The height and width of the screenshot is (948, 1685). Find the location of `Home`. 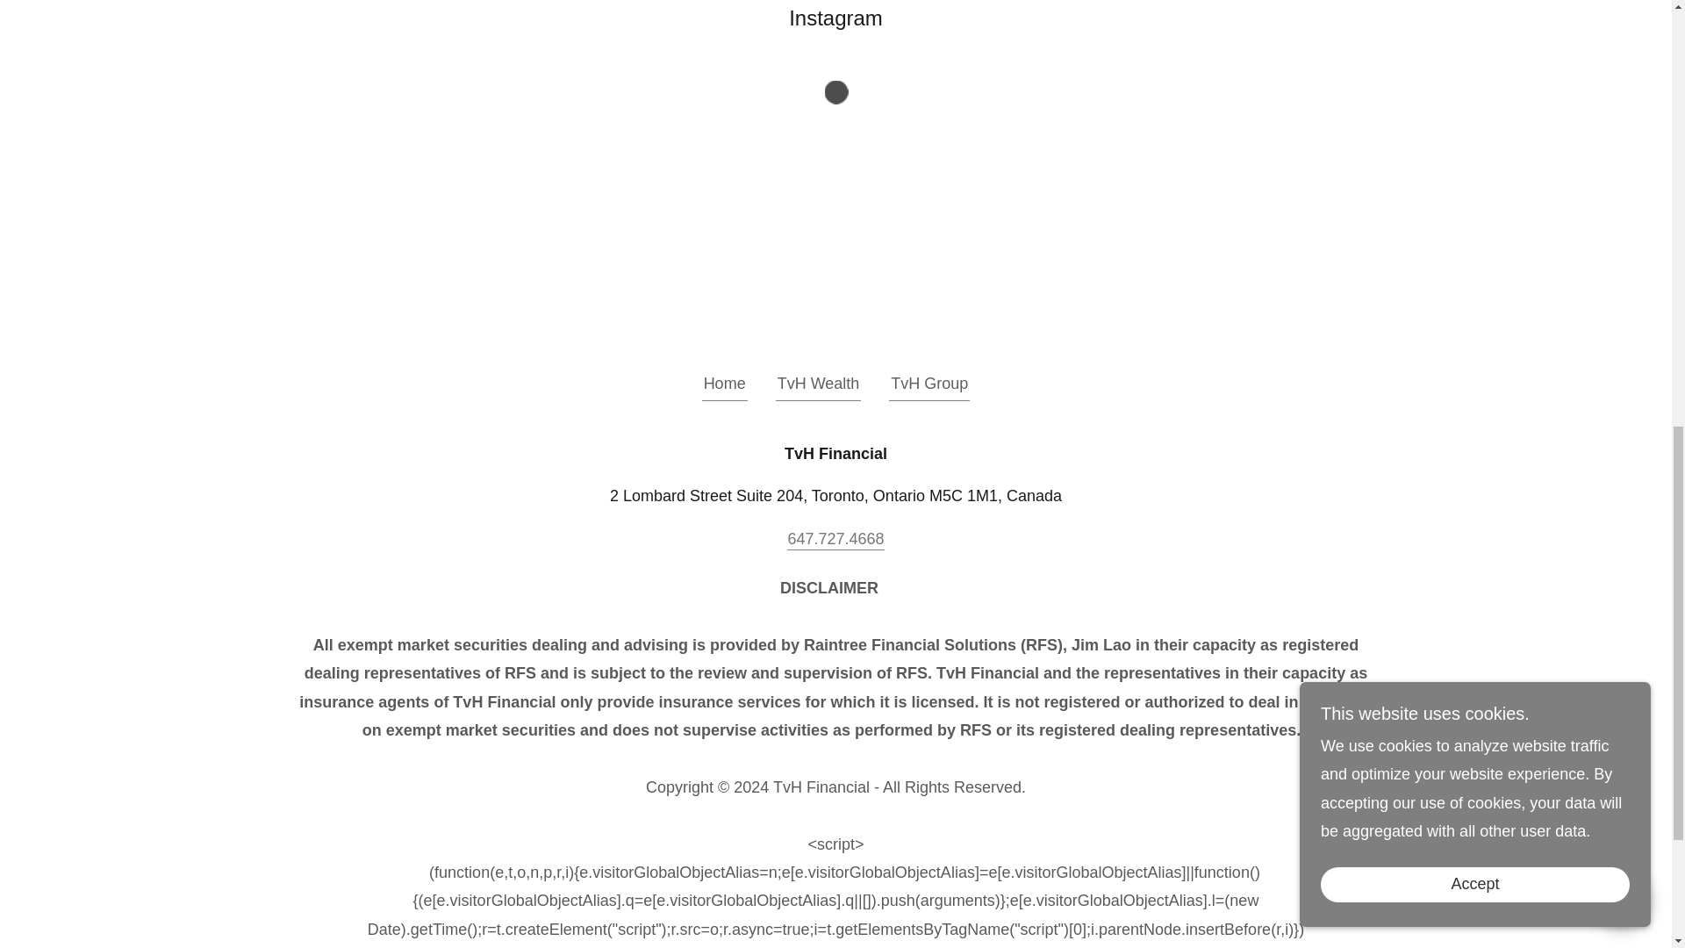

Home is located at coordinates (725, 386).